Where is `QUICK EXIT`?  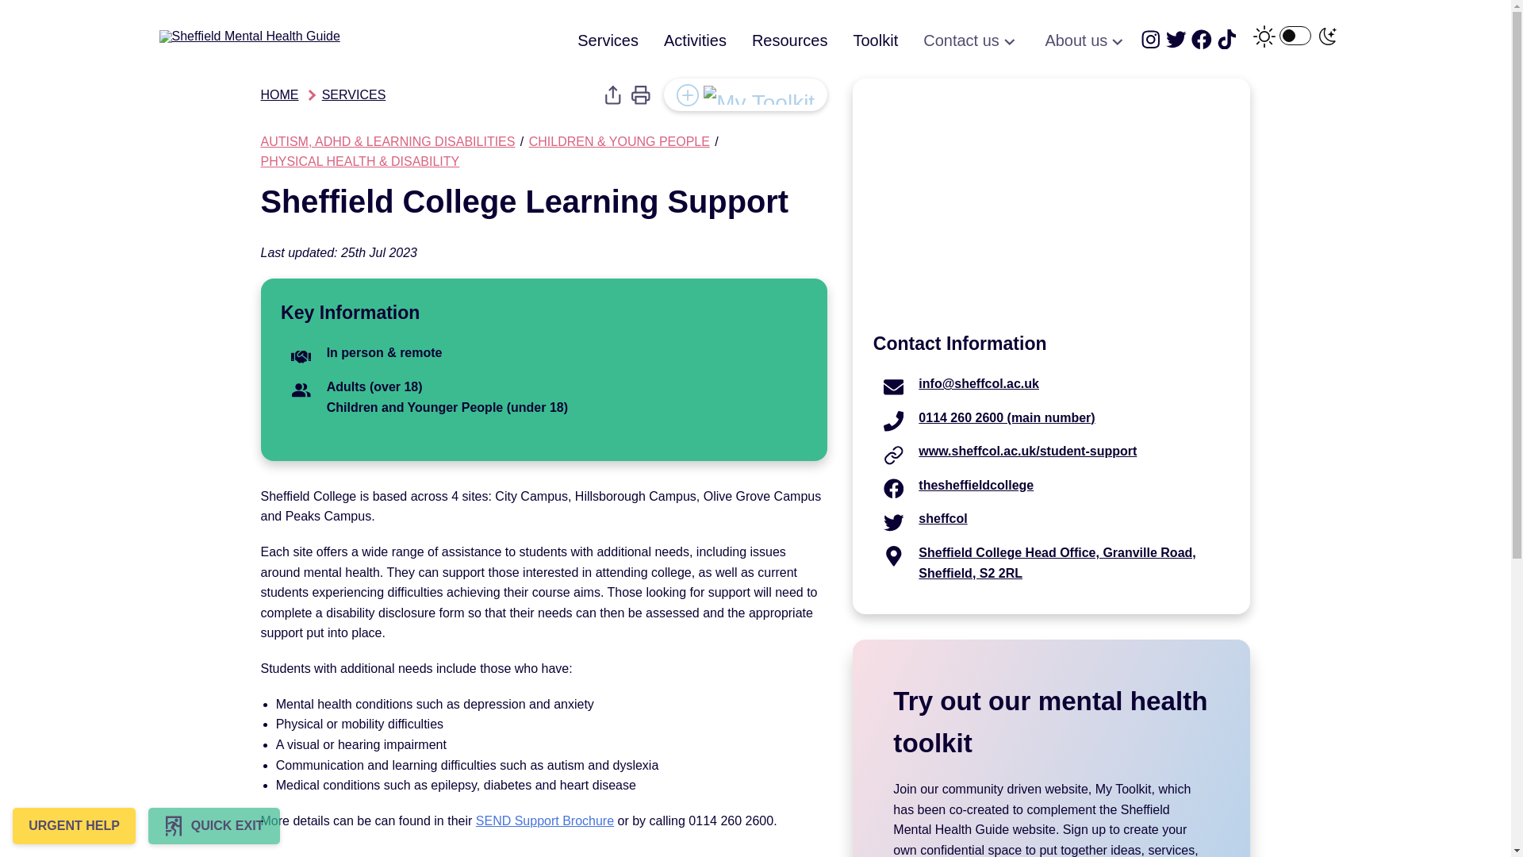 QUICK EXIT is located at coordinates (214, 825).